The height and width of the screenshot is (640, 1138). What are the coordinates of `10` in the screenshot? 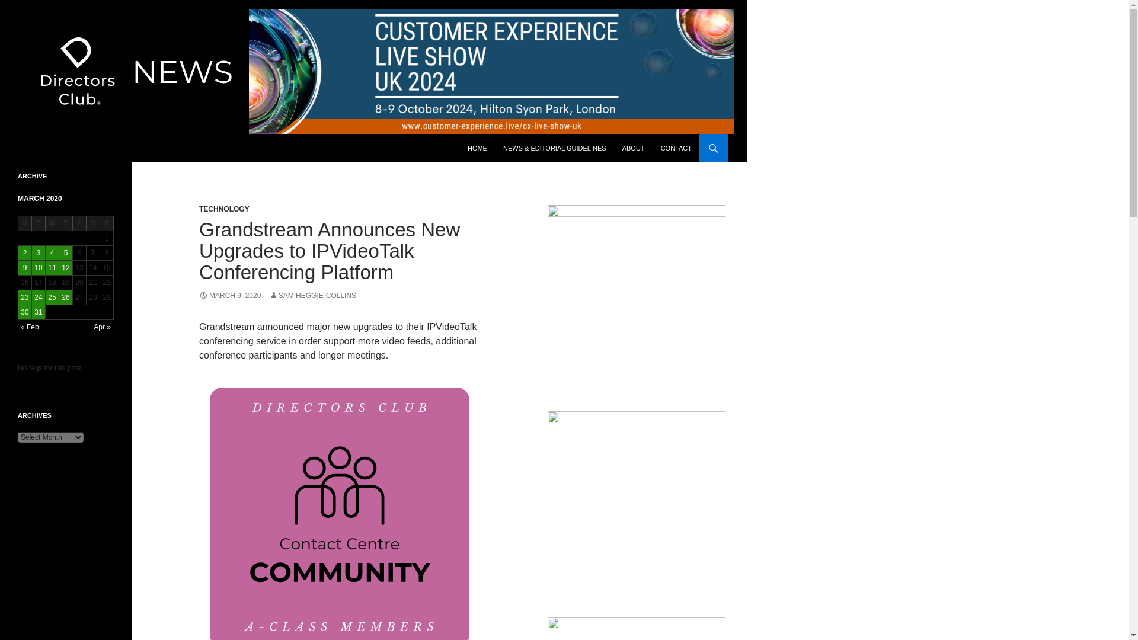 It's located at (38, 268).